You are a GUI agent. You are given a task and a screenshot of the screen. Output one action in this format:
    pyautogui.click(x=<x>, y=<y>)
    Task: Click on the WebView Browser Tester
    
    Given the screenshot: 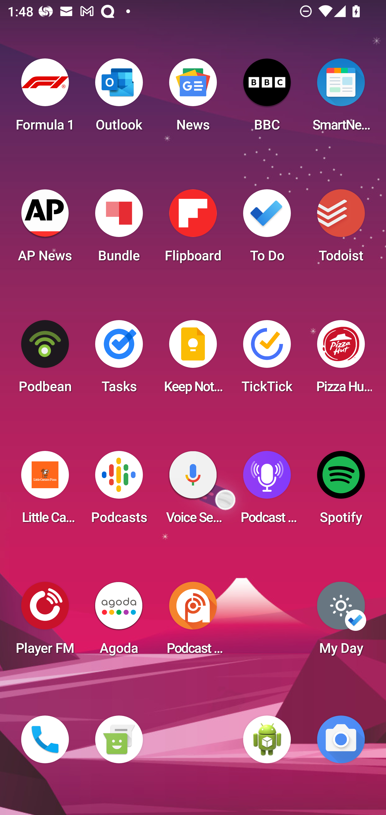 What is the action you would take?
    pyautogui.click(x=267, y=739)
    